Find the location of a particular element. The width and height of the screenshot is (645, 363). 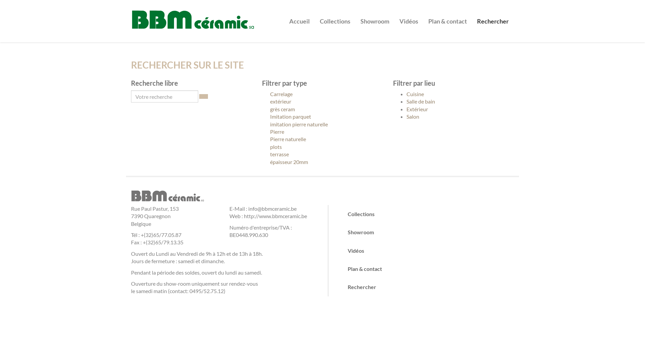

terrasse is located at coordinates (322, 154).